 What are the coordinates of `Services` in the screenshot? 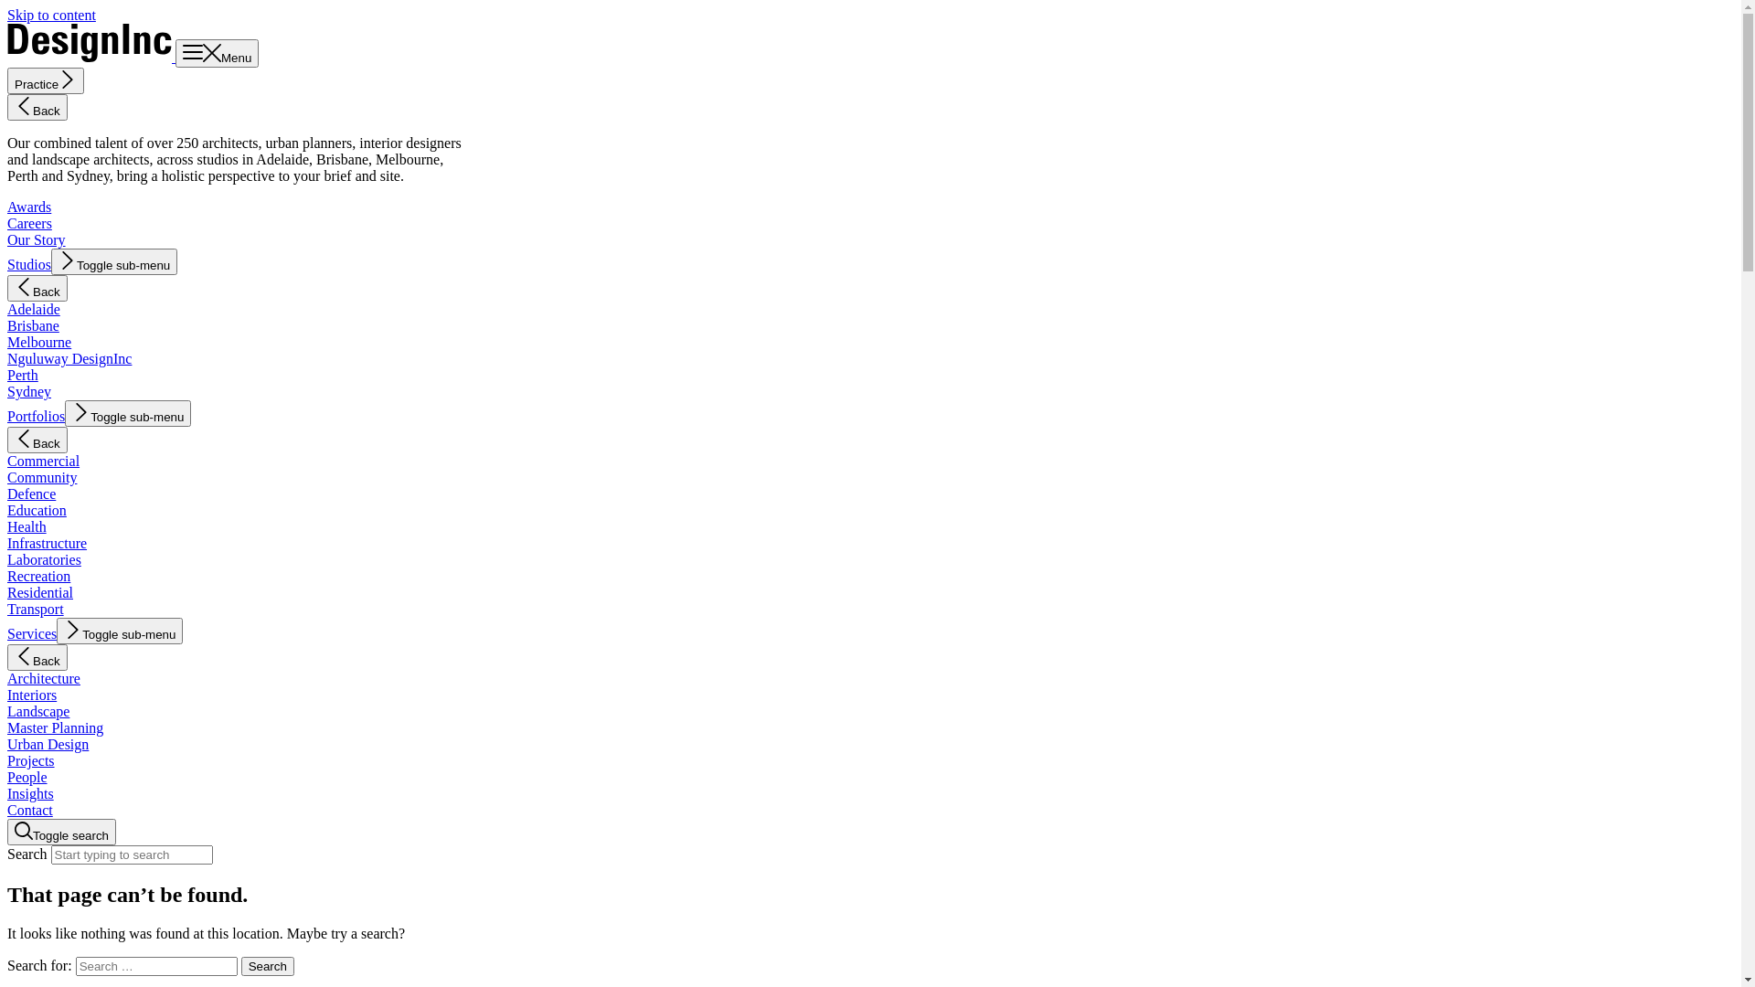 It's located at (32, 634).